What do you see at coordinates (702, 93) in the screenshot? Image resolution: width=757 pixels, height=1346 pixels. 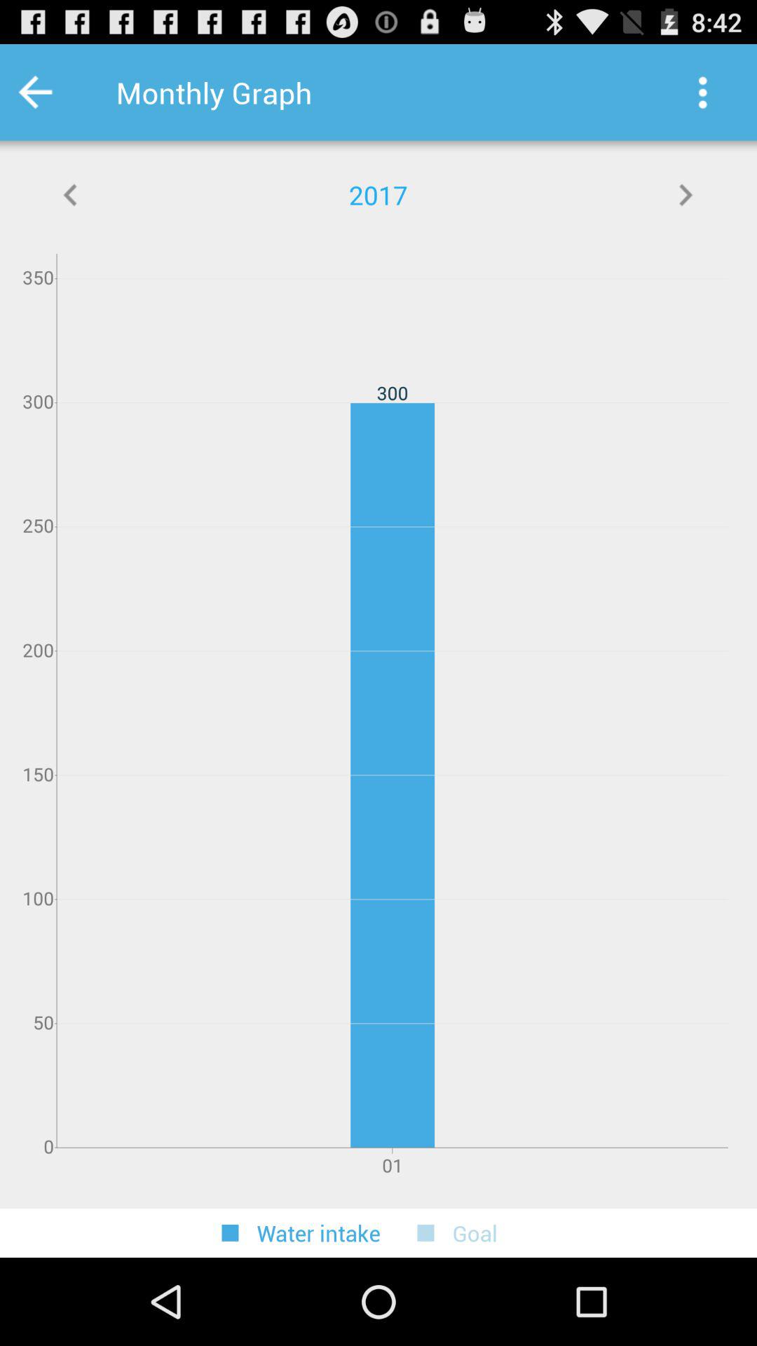 I see `view page options` at bounding box center [702, 93].